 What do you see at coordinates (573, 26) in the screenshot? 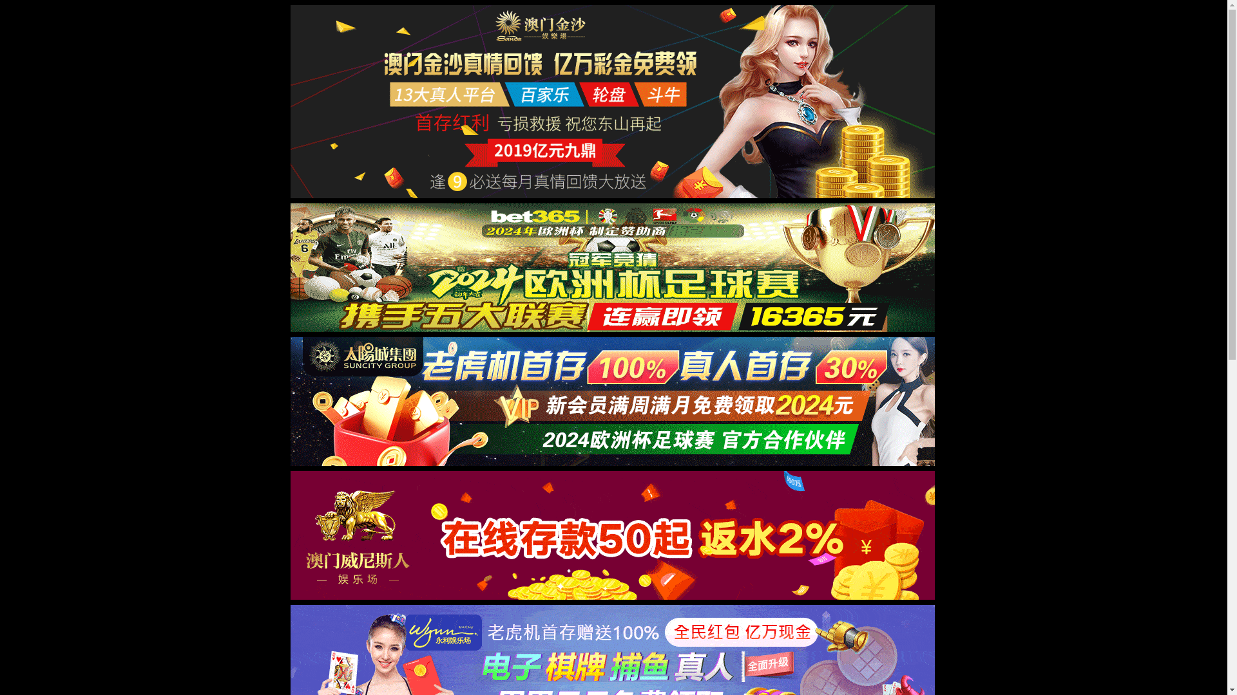
I see `Home` at bounding box center [573, 26].